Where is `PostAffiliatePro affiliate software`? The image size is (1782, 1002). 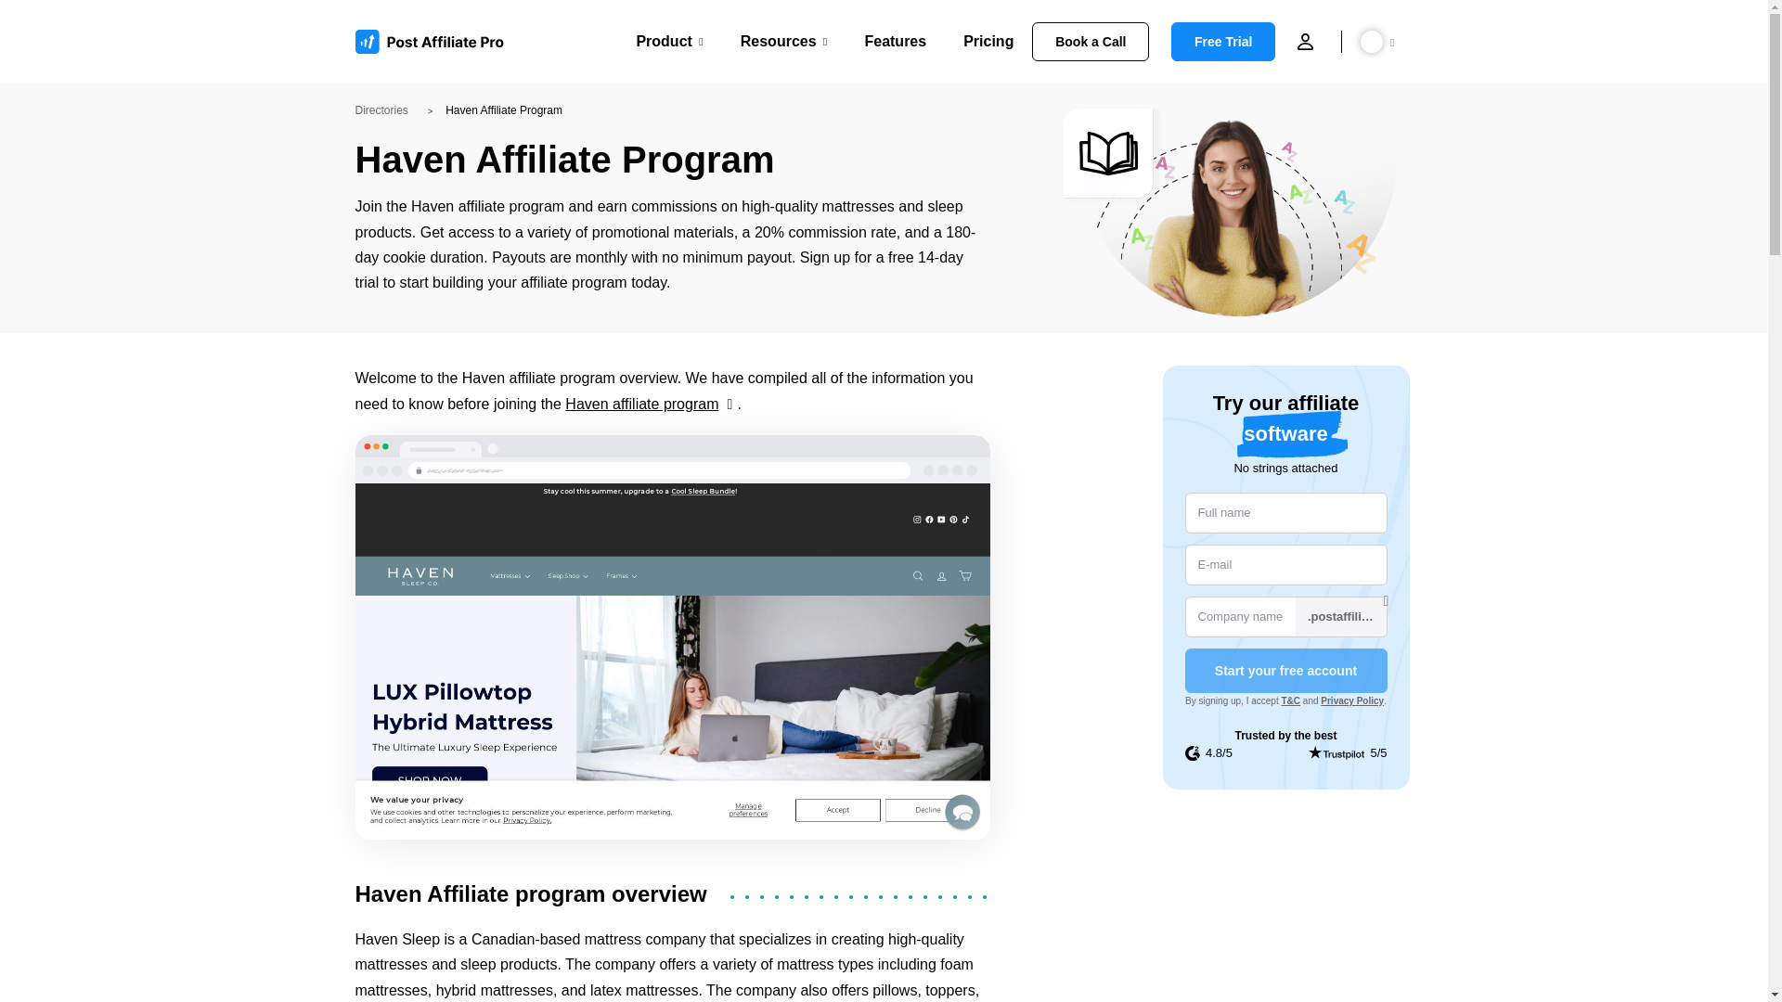
PostAffiliatePro affiliate software is located at coordinates (435, 42).